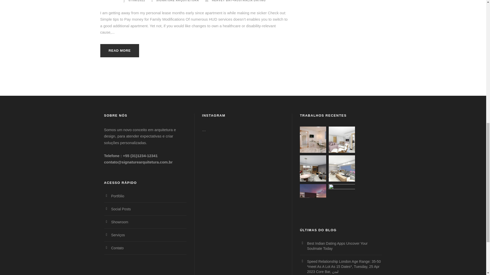 This screenshot has height=275, width=490. I want to click on READ MORE, so click(119, 50).